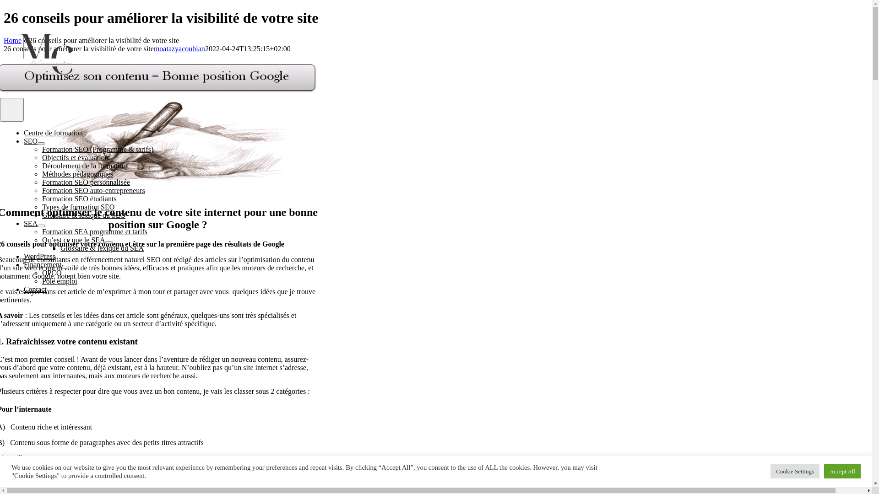 Image resolution: width=879 pixels, height=494 pixels. What do you see at coordinates (98, 149) in the screenshot?
I see `Formation SEO (Programme & tarifs)` at bounding box center [98, 149].